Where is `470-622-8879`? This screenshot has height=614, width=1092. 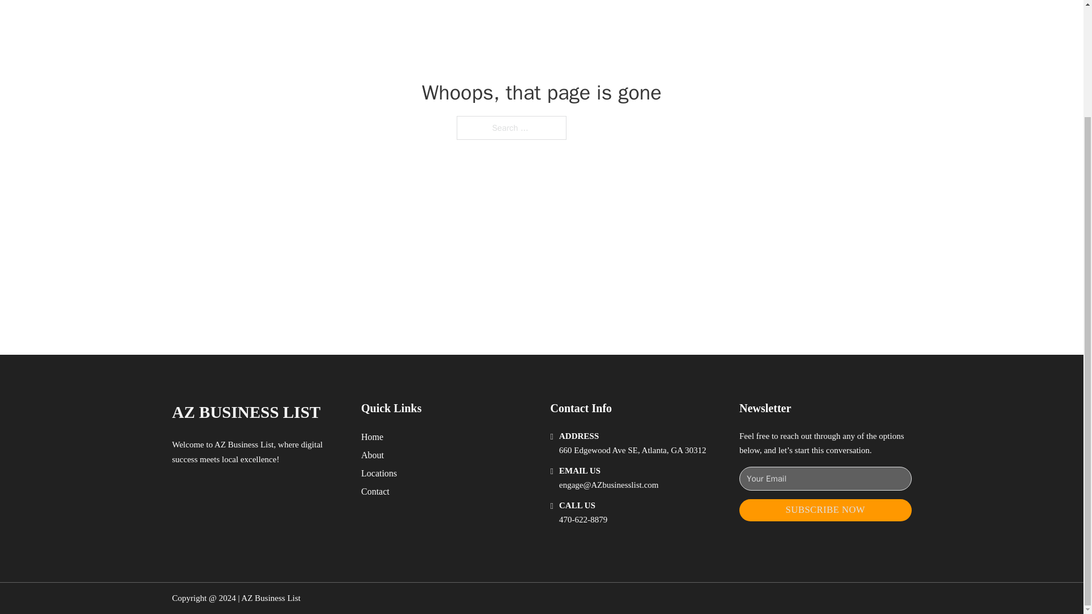
470-622-8879 is located at coordinates (583, 520).